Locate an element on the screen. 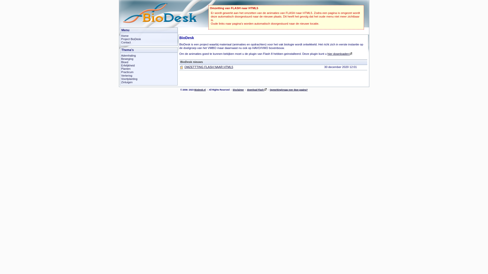  Contact is located at coordinates (126, 42).